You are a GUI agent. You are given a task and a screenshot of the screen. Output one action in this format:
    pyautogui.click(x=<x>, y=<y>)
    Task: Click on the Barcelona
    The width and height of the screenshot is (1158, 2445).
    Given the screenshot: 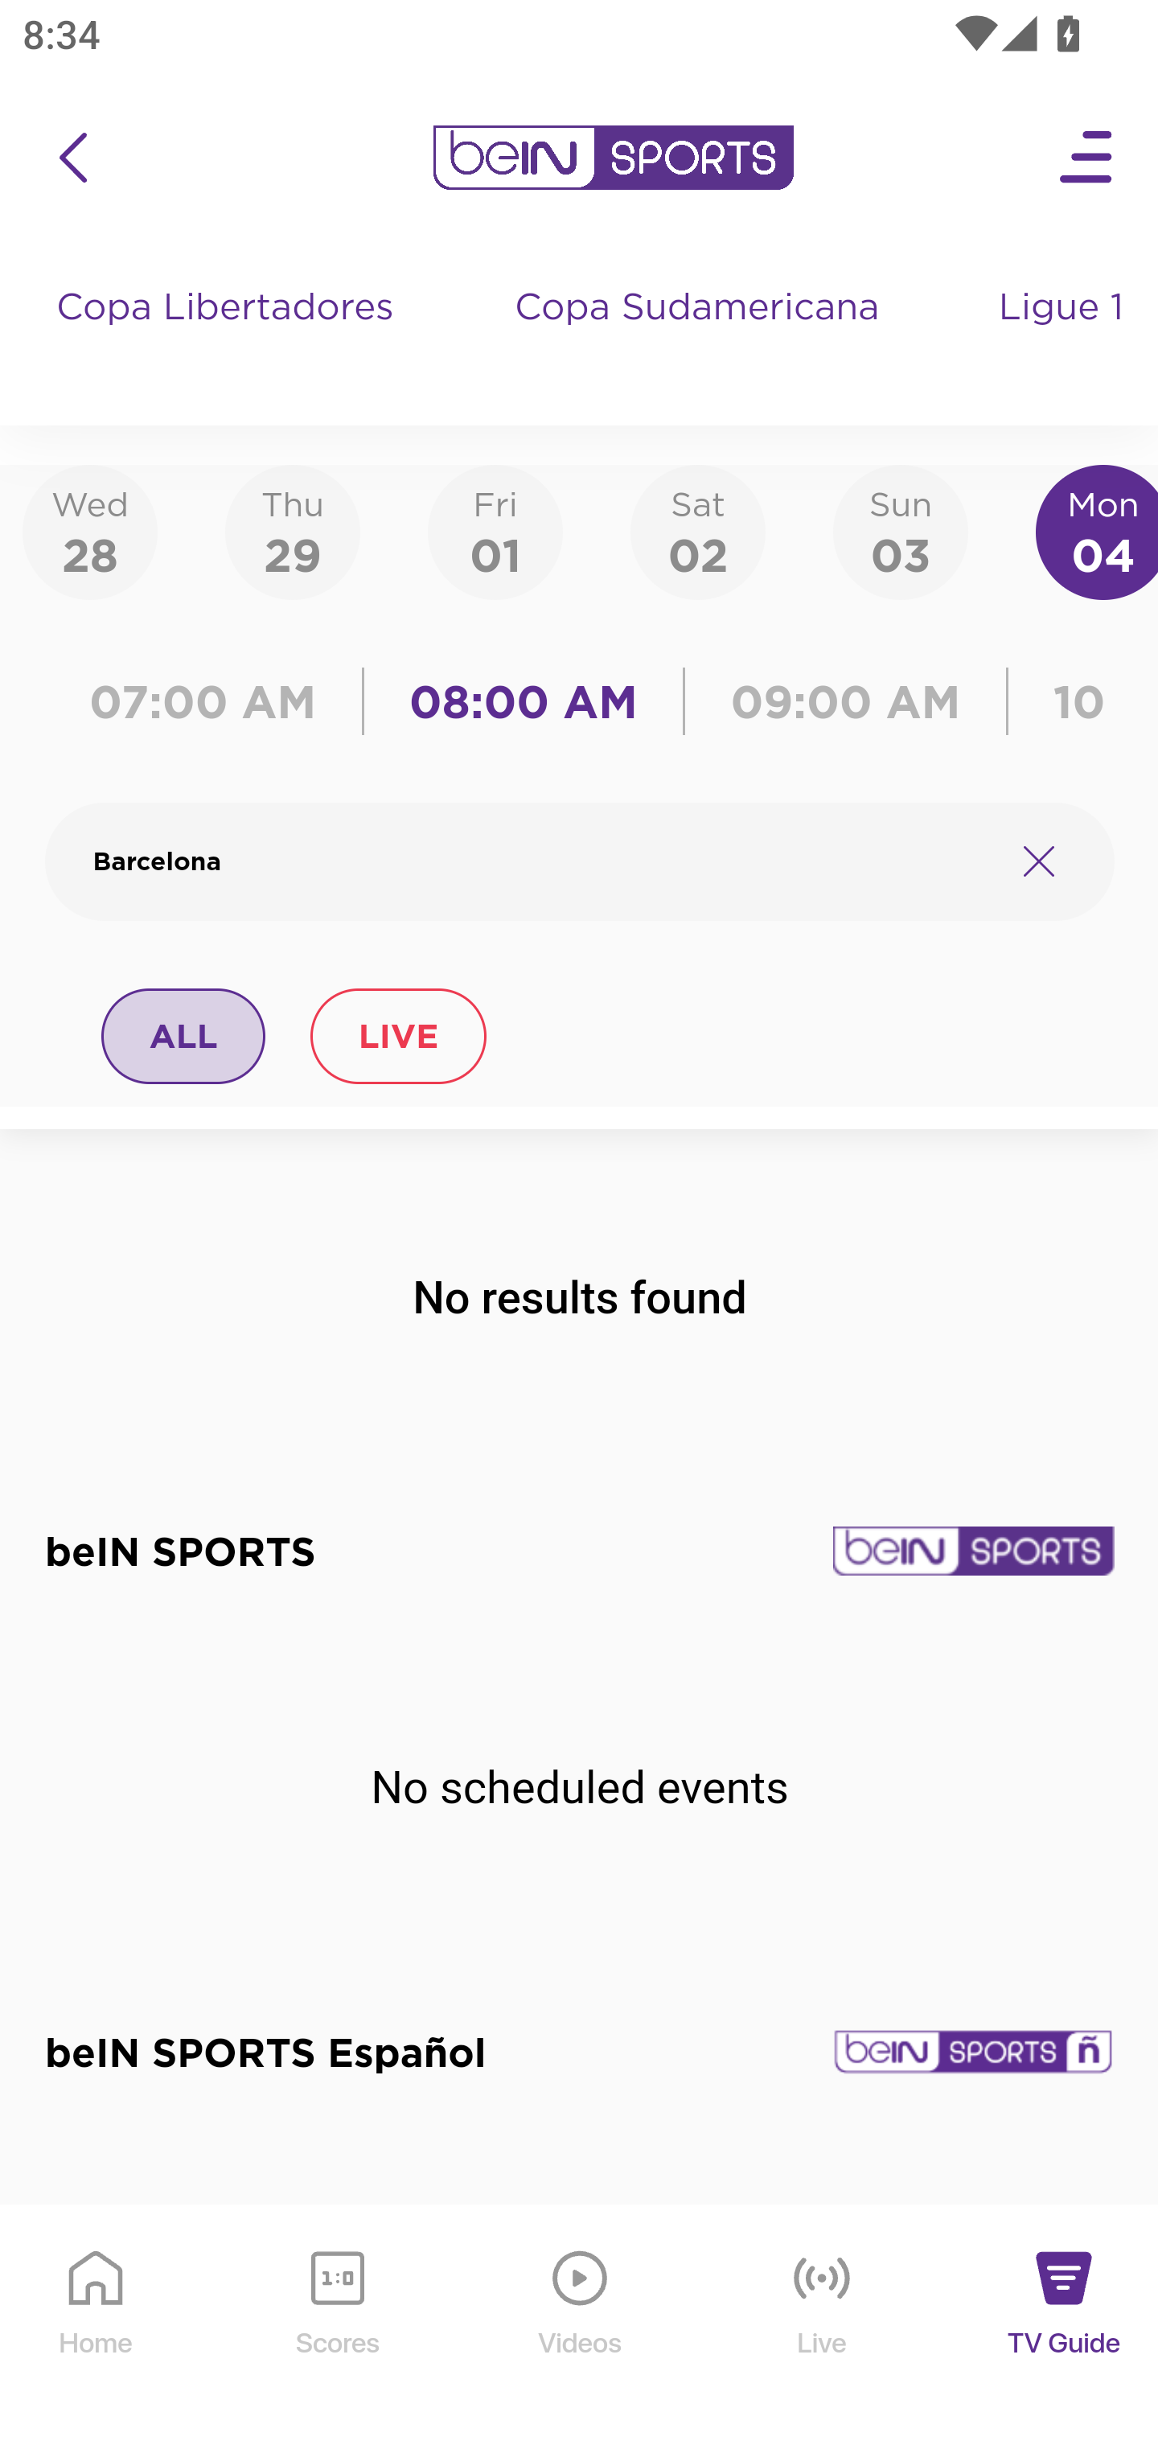 What is the action you would take?
    pyautogui.click(x=540, y=861)
    